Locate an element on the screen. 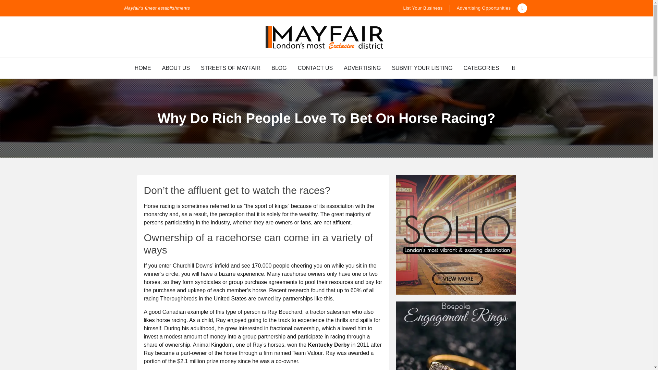 This screenshot has width=658, height=370. Advertising Opportunities is located at coordinates (484, 8).